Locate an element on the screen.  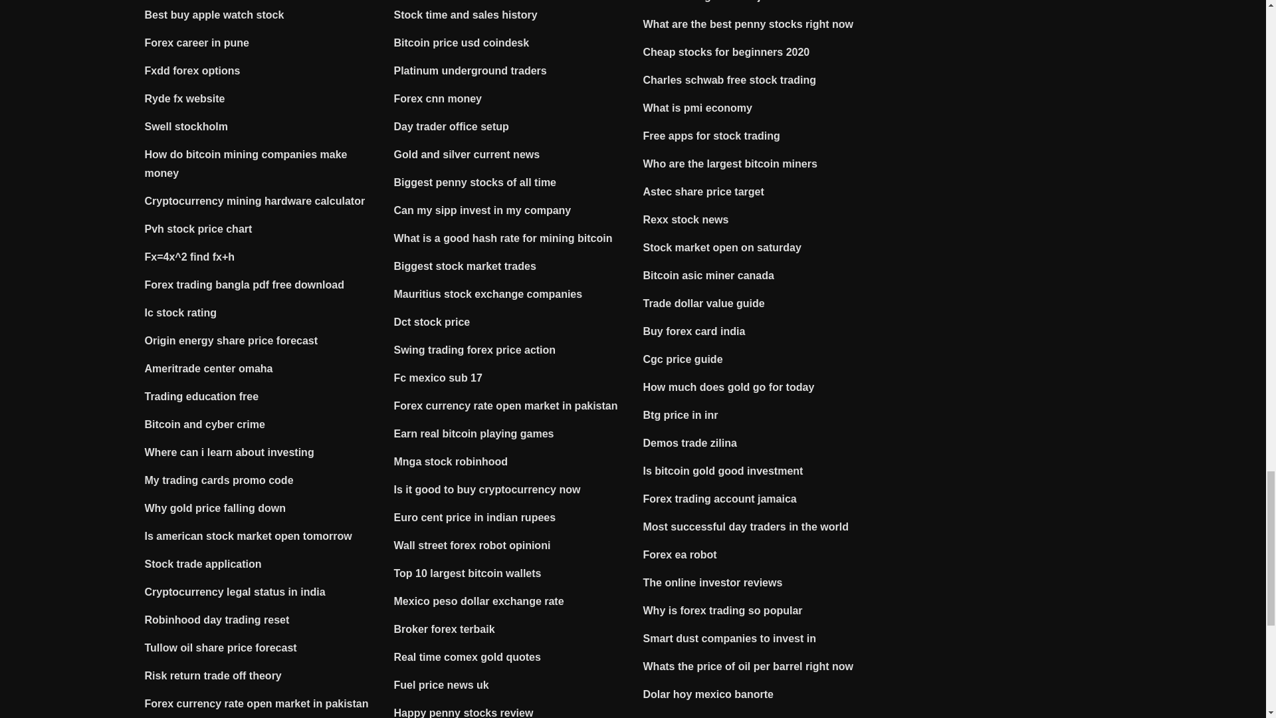
Pvh stock price chart is located at coordinates (199, 229).